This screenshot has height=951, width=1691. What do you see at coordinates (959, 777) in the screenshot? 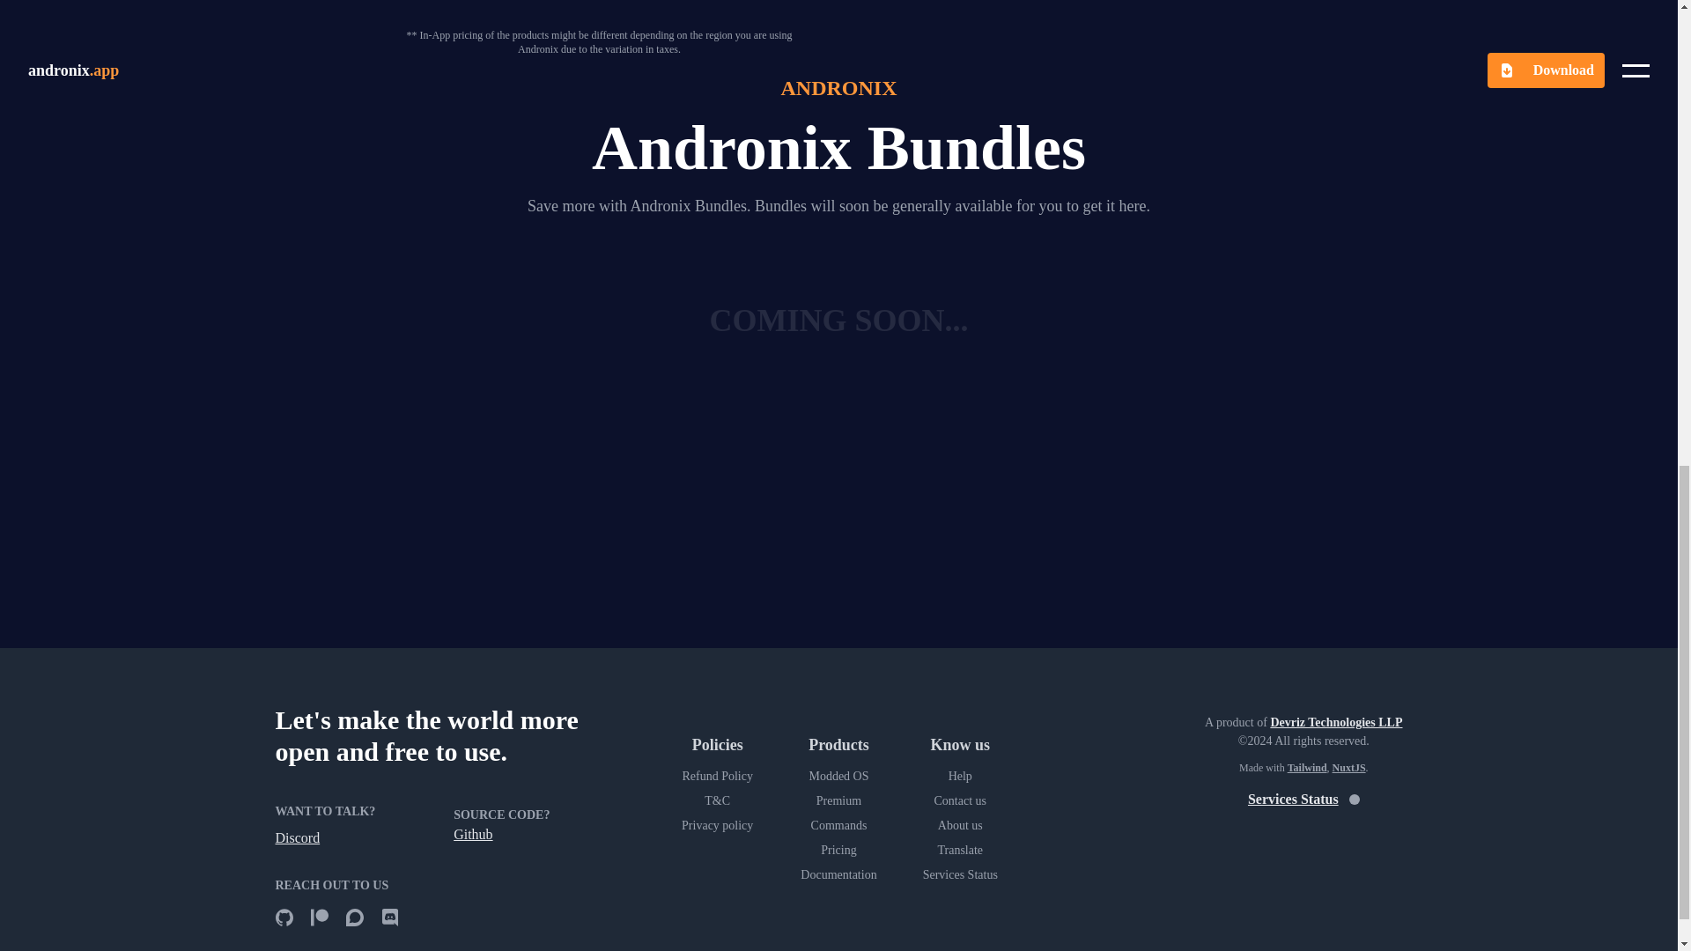
I see `Help` at bounding box center [959, 777].